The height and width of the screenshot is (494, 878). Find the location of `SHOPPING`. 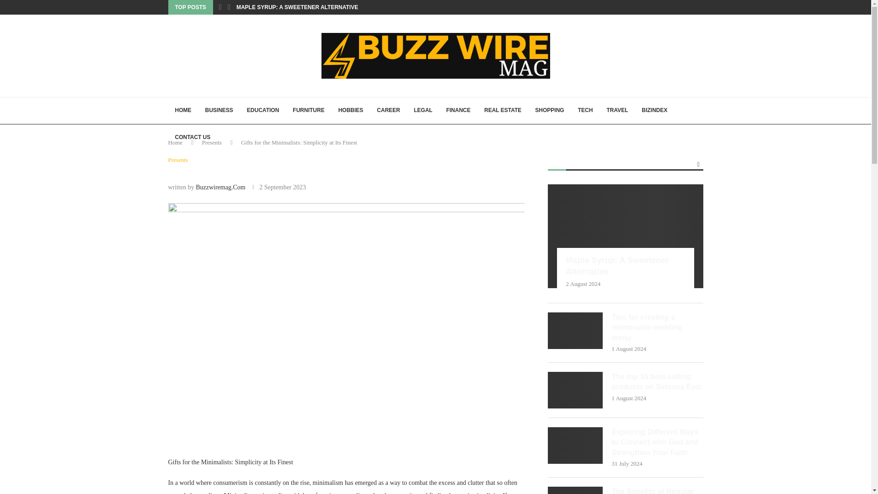

SHOPPING is located at coordinates (550, 111).